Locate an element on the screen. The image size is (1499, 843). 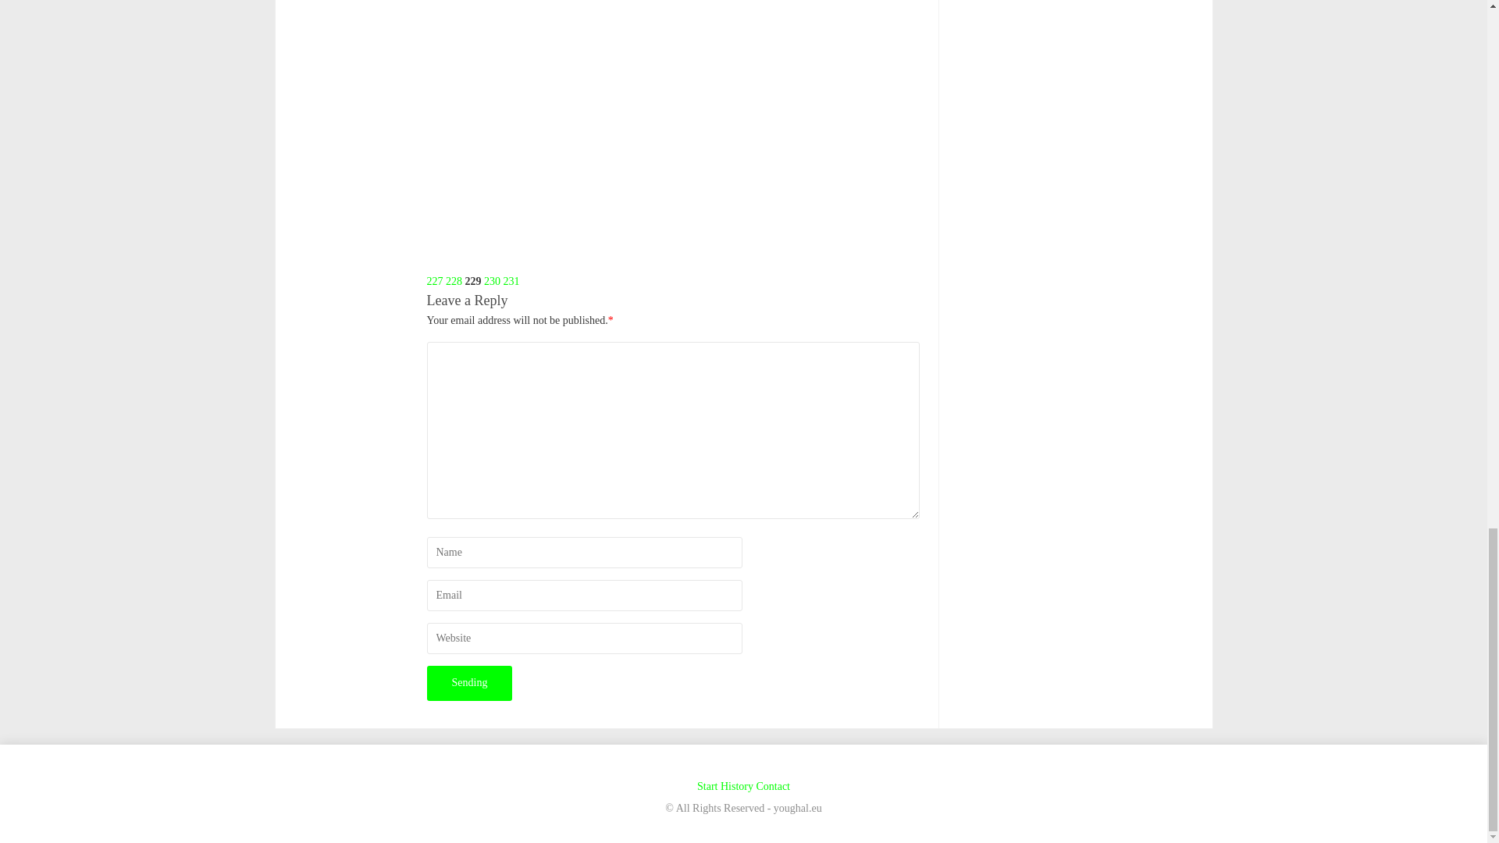
231 is located at coordinates (511, 281).